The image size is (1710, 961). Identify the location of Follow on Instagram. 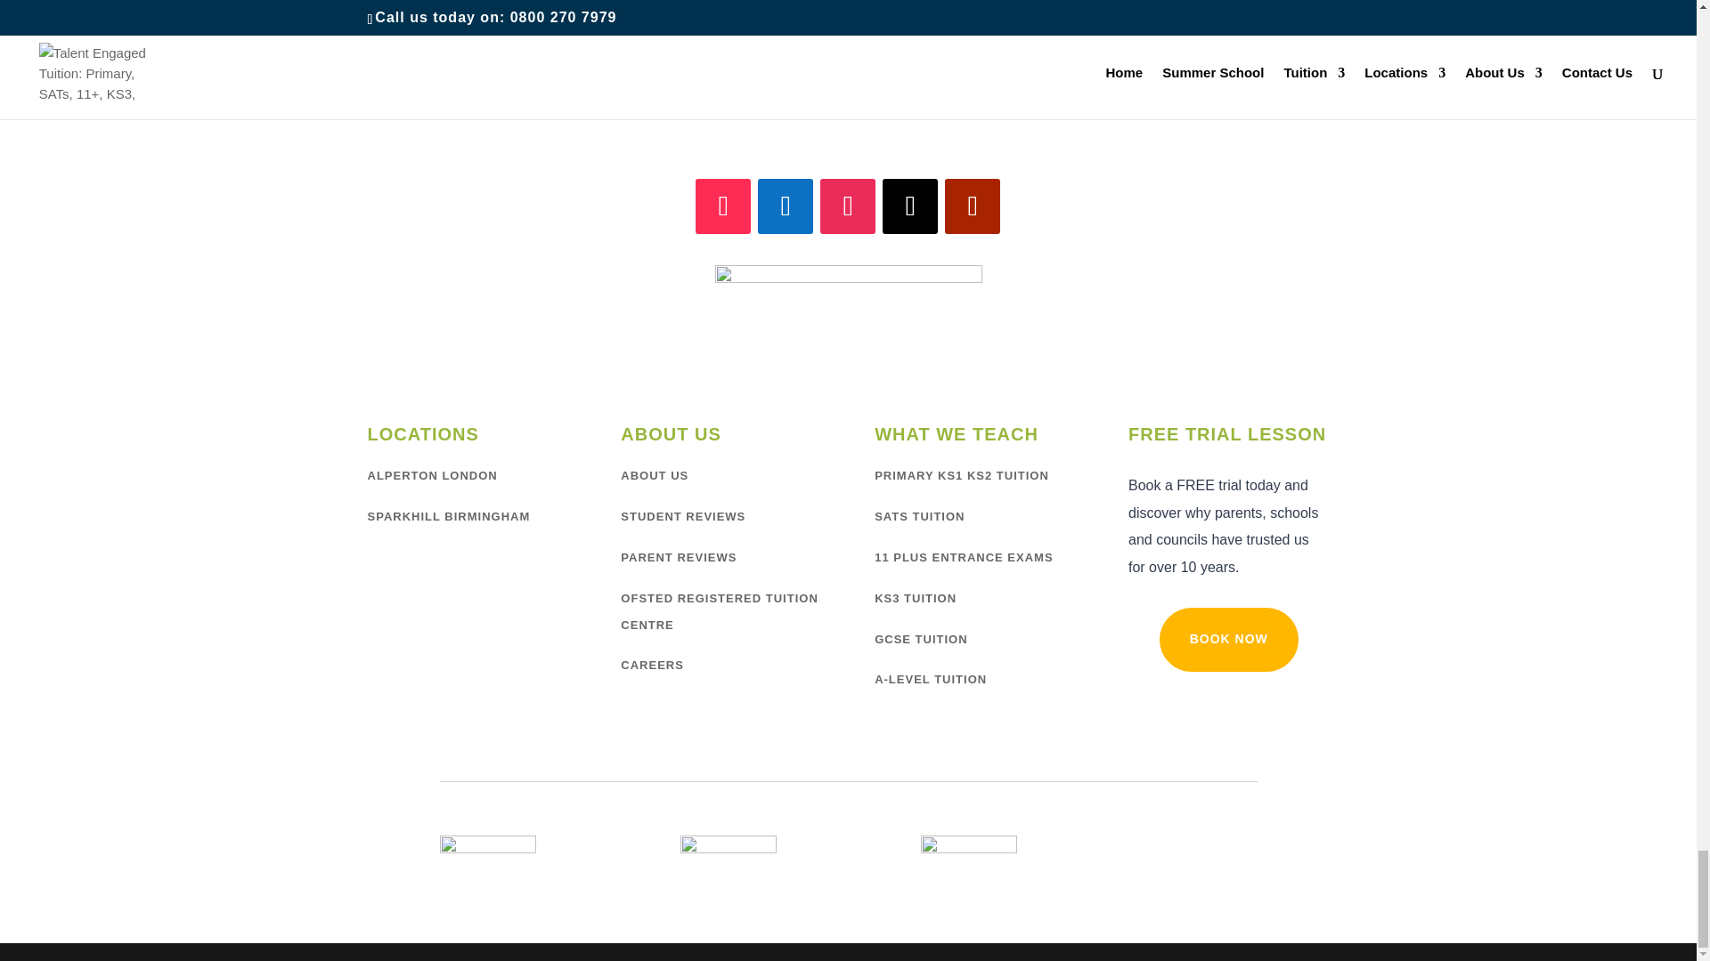
(848, 206).